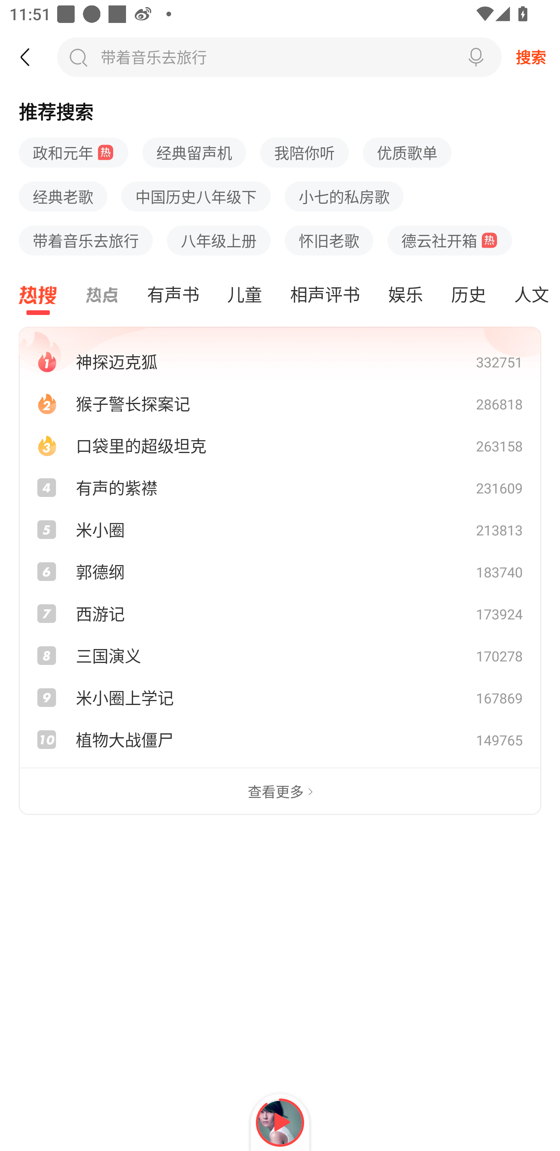 This screenshot has width=560, height=1151. I want to click on 9 米小圈上学记 167869, so click(280, 698).